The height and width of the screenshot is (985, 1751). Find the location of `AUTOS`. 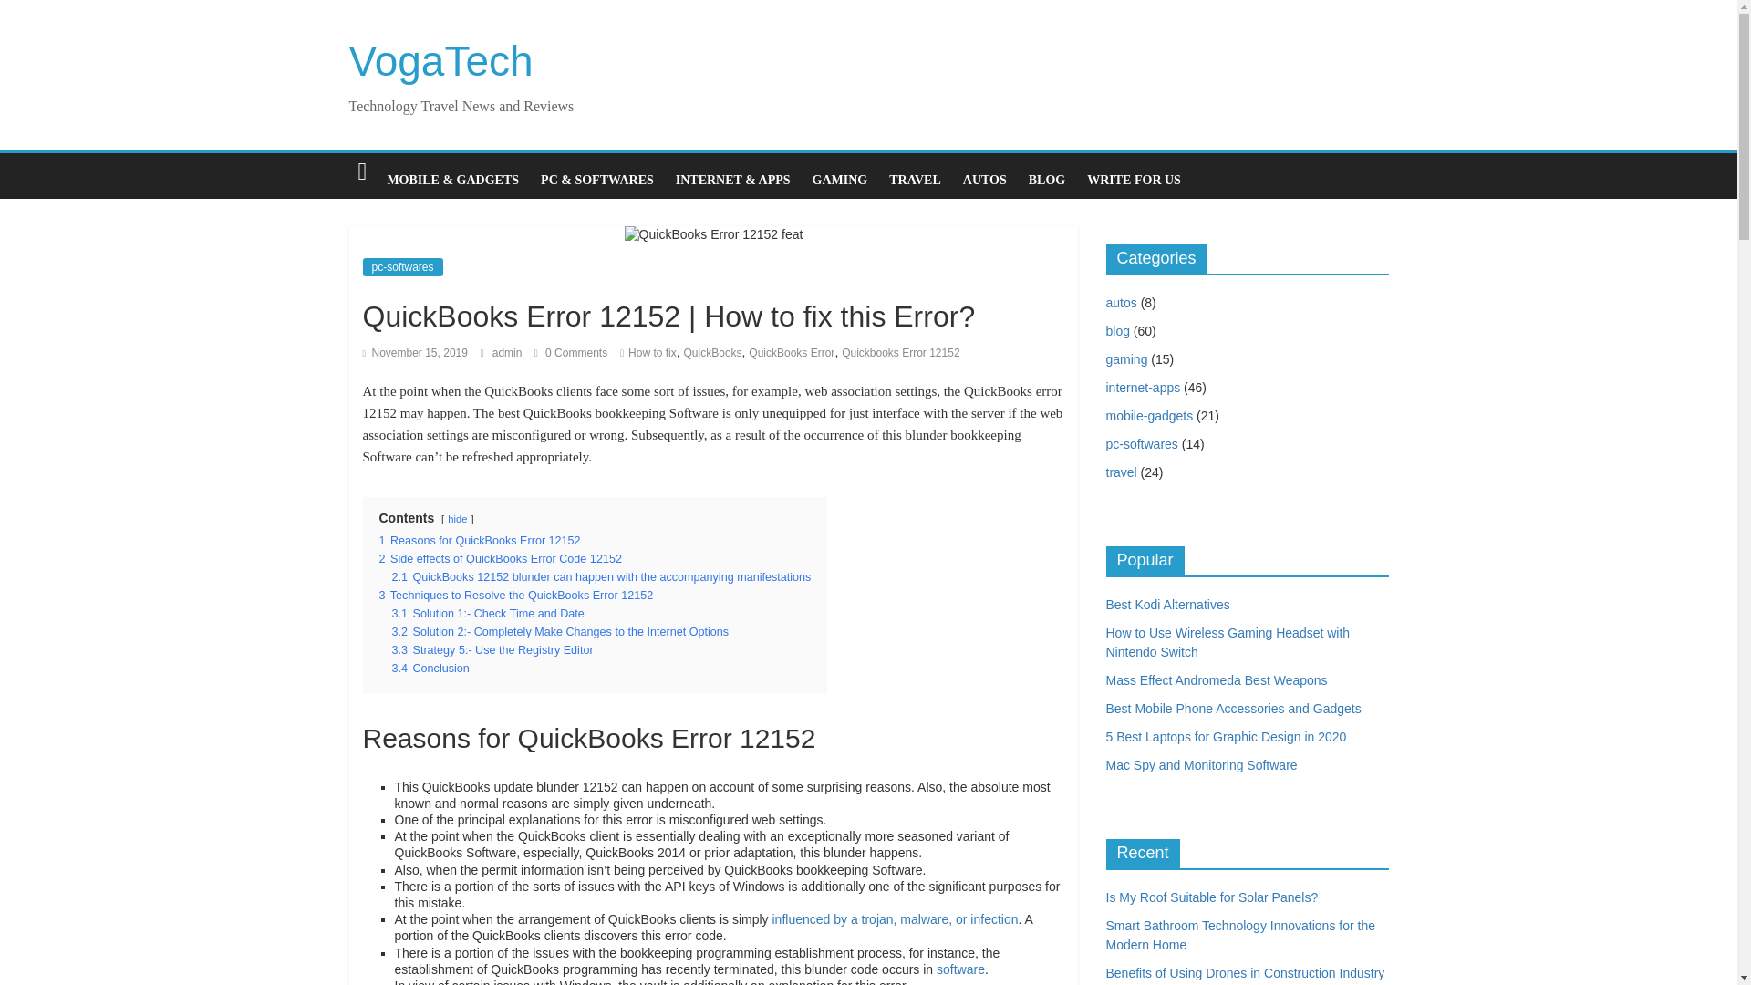

AUTOS is located at coordinates (985, 181).